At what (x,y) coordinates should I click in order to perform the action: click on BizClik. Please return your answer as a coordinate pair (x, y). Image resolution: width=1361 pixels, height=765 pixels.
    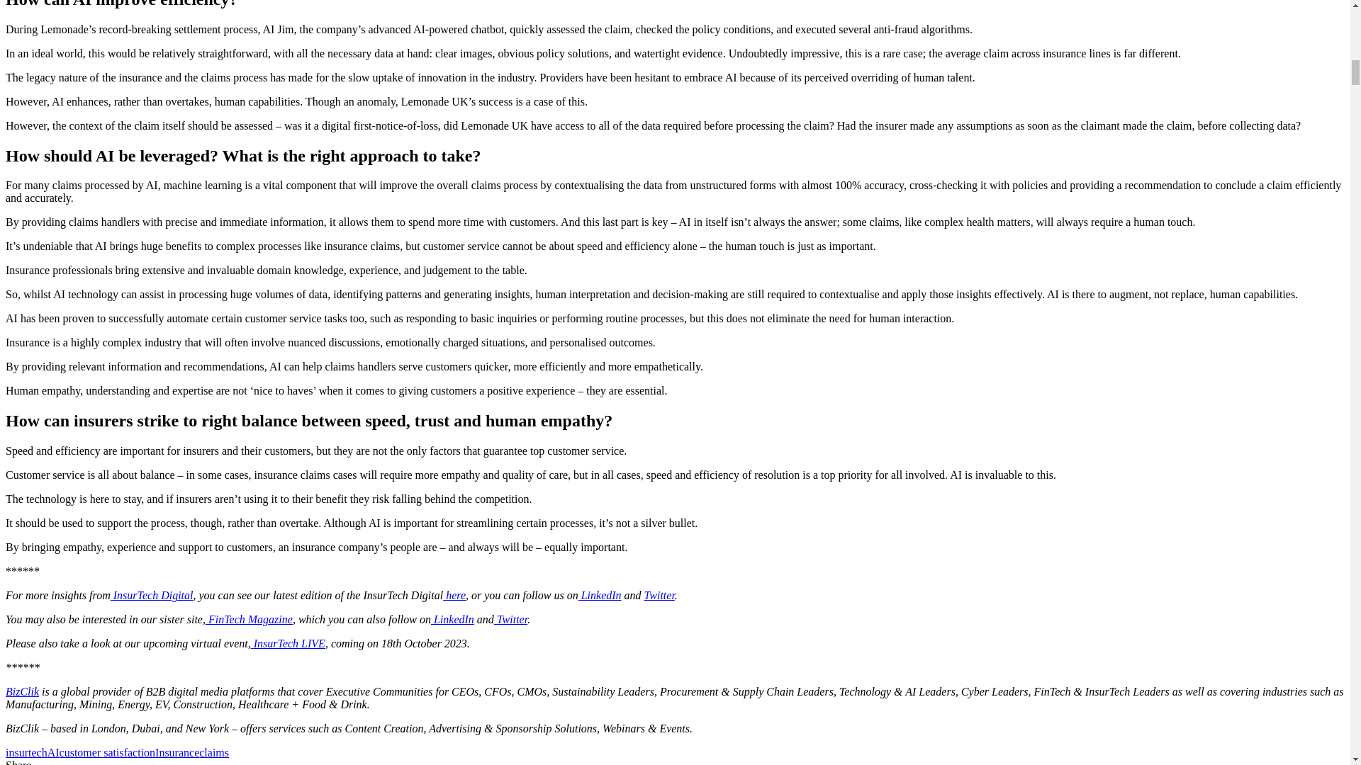
    Looking at the image, I should click on (22, 691).